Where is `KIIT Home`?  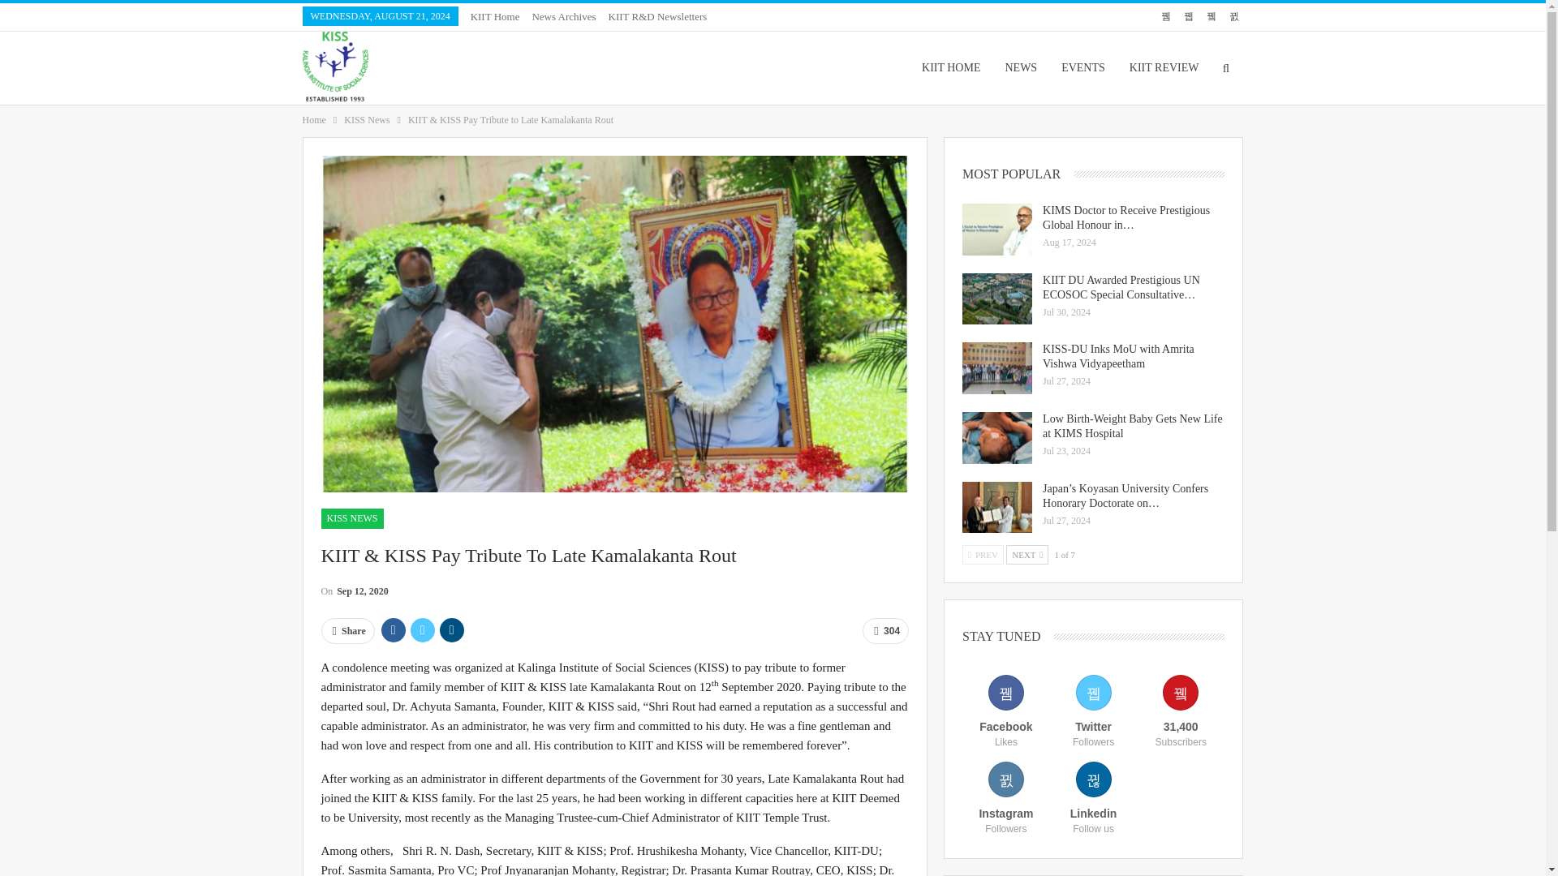 KIIT Home is located at coordinates (495, 16).